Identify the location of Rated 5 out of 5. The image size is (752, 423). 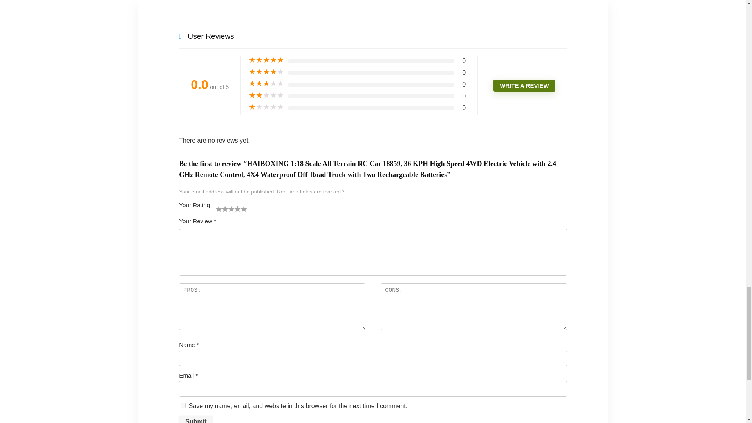
(266, 60).